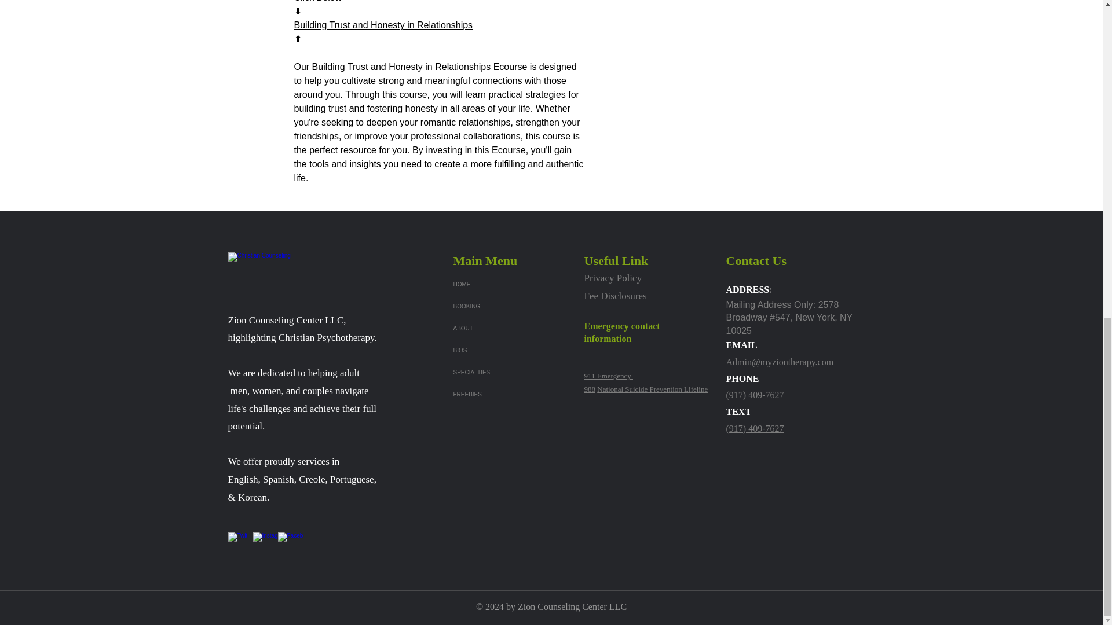 The height and width of the screenshot is (625, 1112). I want to click on National Suicide Prevention Lifeline, so click(652, 389).